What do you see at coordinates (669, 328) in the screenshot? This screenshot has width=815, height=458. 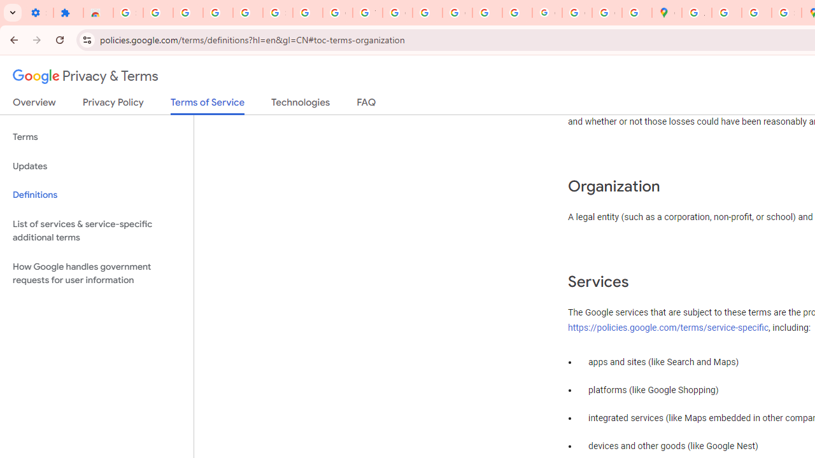 I see `https://policies.google.com/terms/service-specific` at bounding box center [669, 328].